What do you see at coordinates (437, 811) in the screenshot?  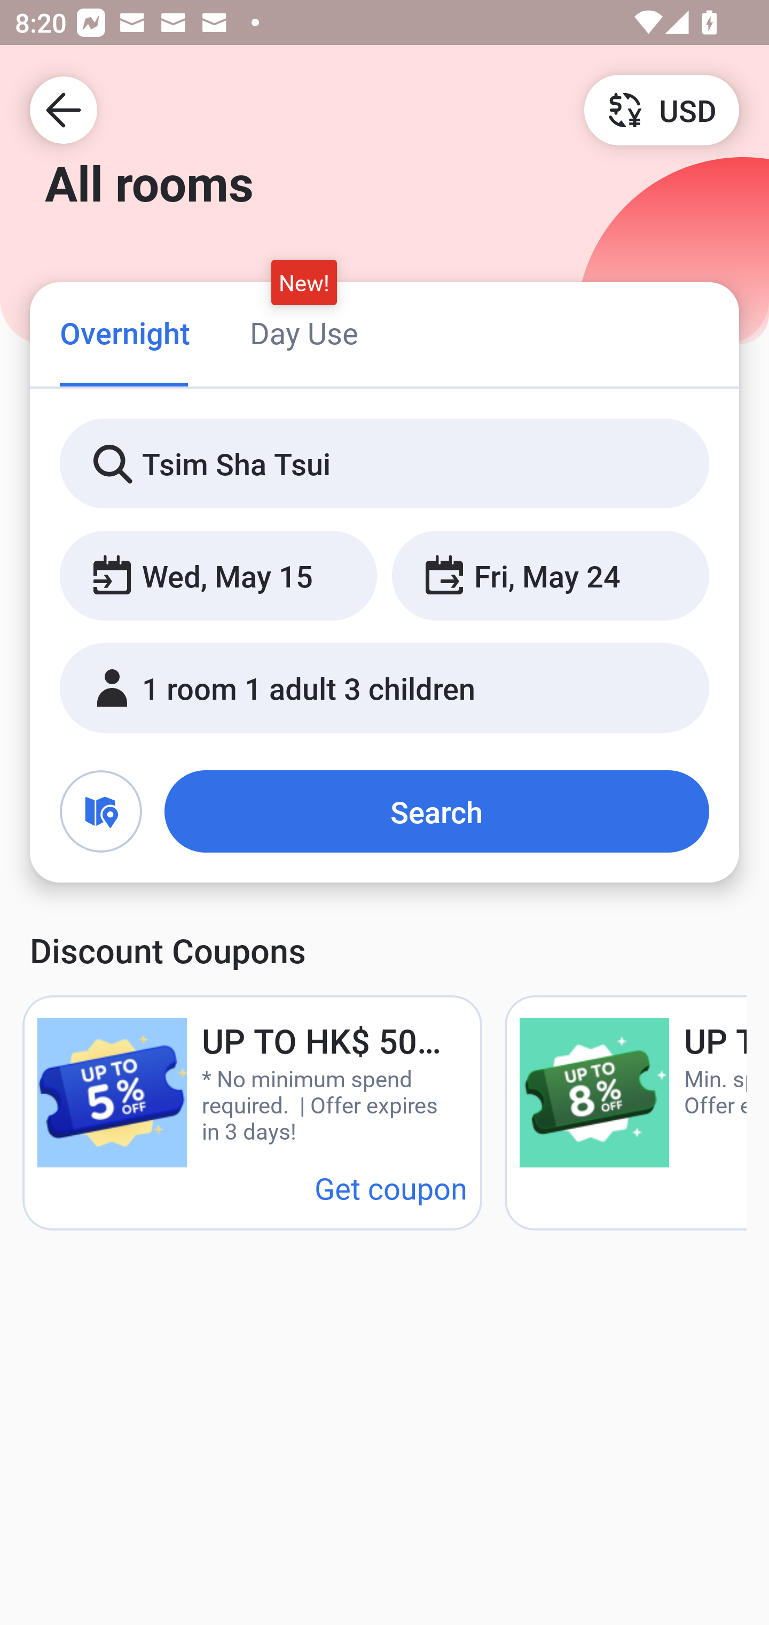 I see `Search` at bounding box center [437, 811].